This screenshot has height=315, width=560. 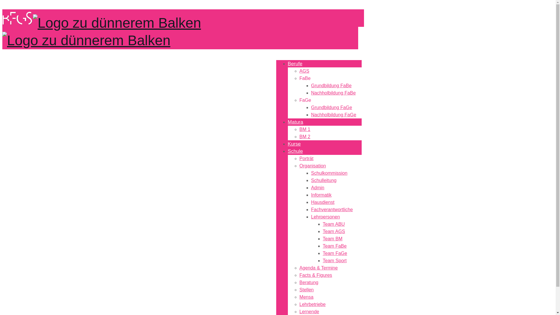 I want to click on FaGe, so click(x=305, y=100).